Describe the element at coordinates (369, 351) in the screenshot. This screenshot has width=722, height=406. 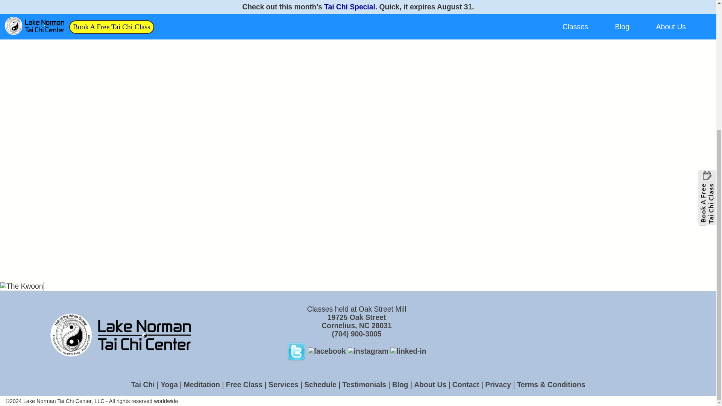
I see `Lake Norman Tai Chi Center Instagram Page` at that location.